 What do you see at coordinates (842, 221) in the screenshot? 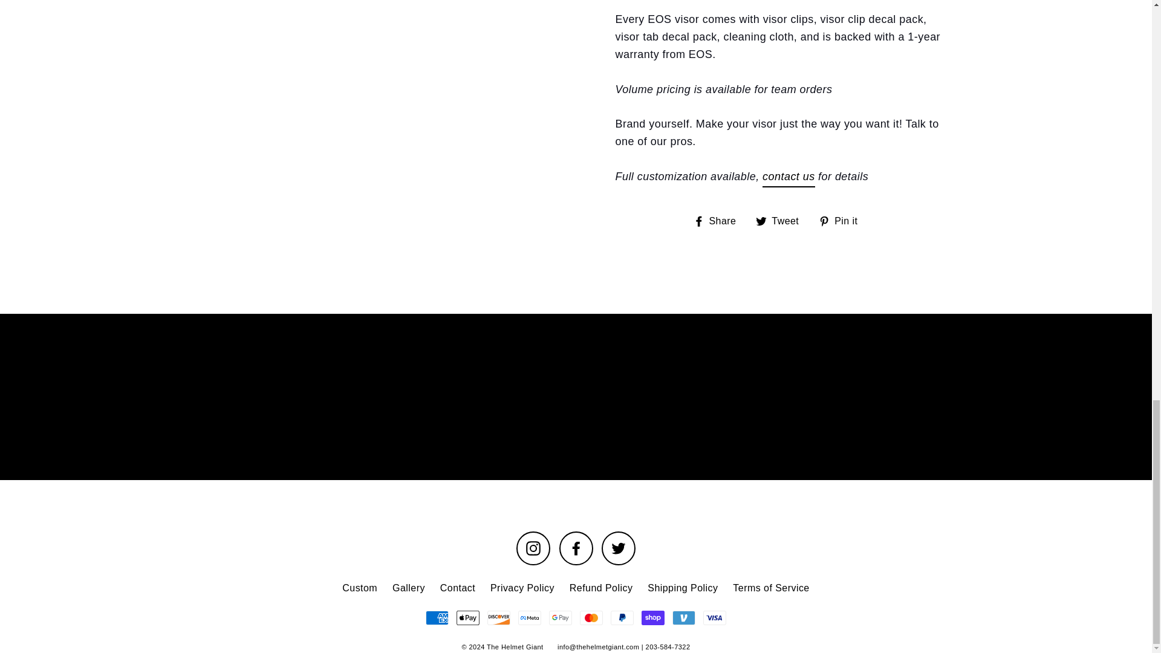
I see `Pin on Pinterest` at bounding box center [842, 221].